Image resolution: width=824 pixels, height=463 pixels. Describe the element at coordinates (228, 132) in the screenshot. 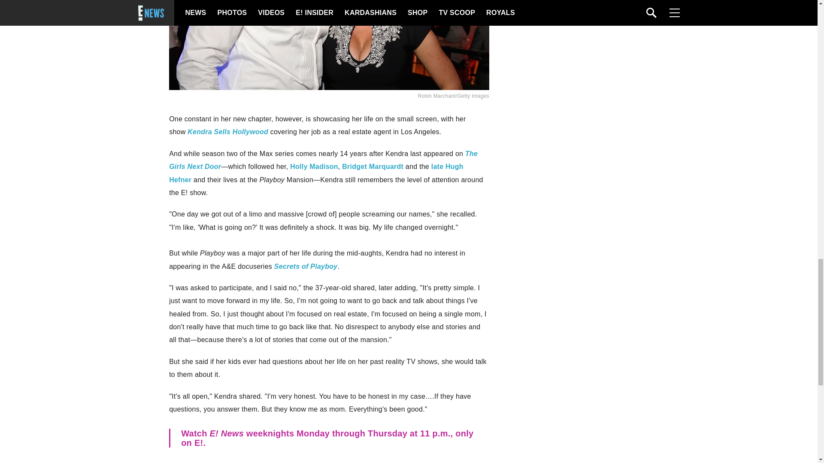

I see `Kendra Sells Hollywood` at that location.